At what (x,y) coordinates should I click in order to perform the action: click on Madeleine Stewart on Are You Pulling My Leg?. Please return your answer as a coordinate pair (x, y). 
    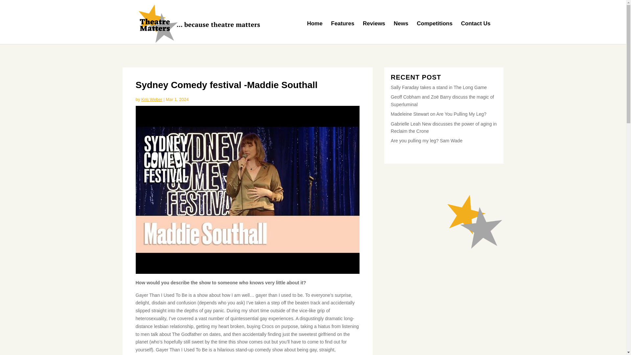
    Looking at the image, I should click on (438, 114).